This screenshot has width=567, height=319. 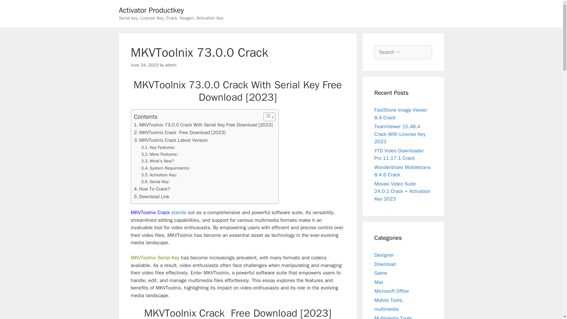 What do you see at coordinates (152, 189) in the screenshot?
I see `How To Crack?` at bounding box center [152, 189].